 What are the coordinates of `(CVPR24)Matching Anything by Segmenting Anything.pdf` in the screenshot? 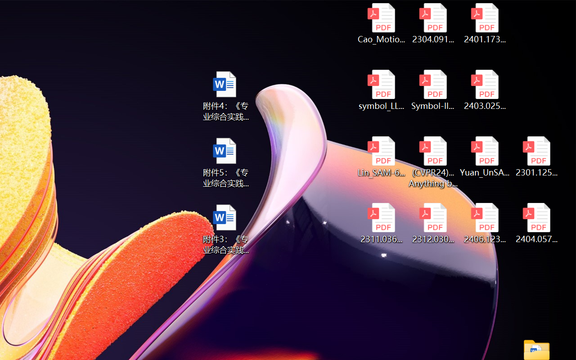 It's located at (433, 162).